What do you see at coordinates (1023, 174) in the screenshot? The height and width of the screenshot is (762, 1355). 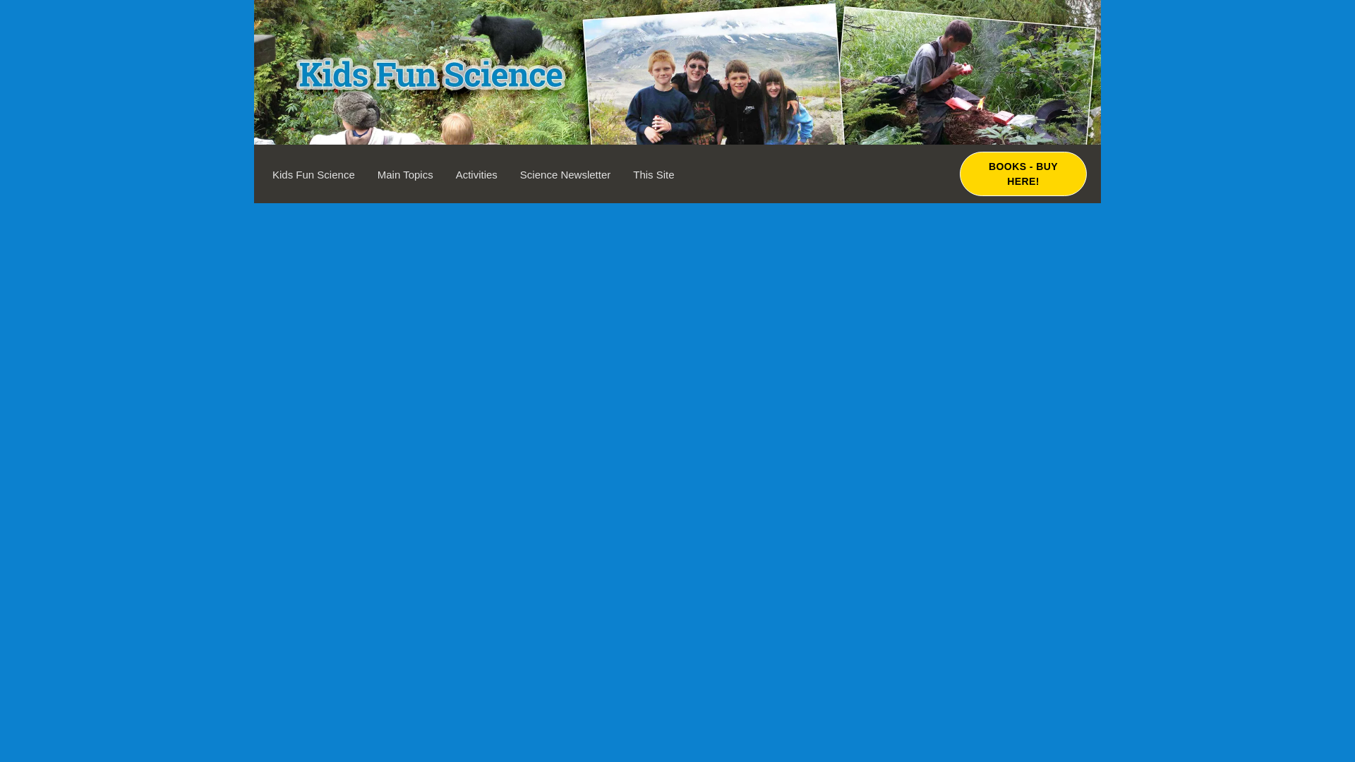 I see `BOOKS - BUY HERE!` at bounding box center [1023, 174].